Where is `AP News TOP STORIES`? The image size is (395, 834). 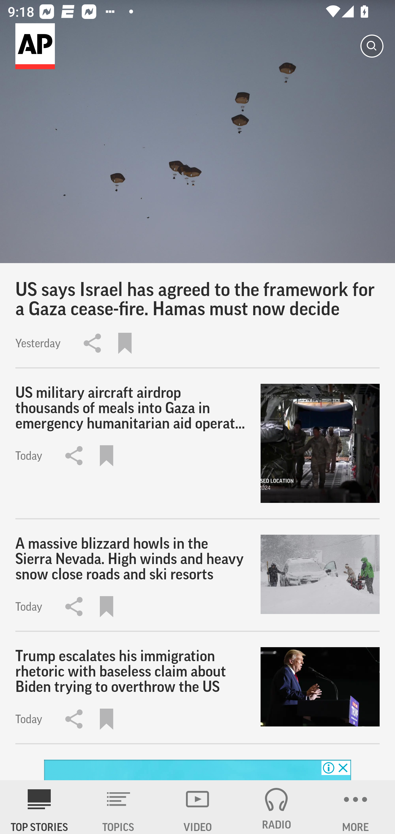 AP News TOP STORIES is located at coordinates (39, 807).